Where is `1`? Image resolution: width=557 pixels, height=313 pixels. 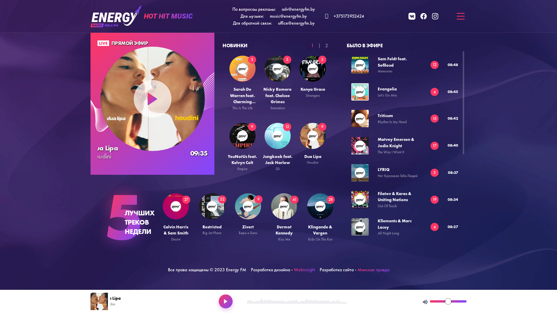
1 is located at coordinates (312, 46).